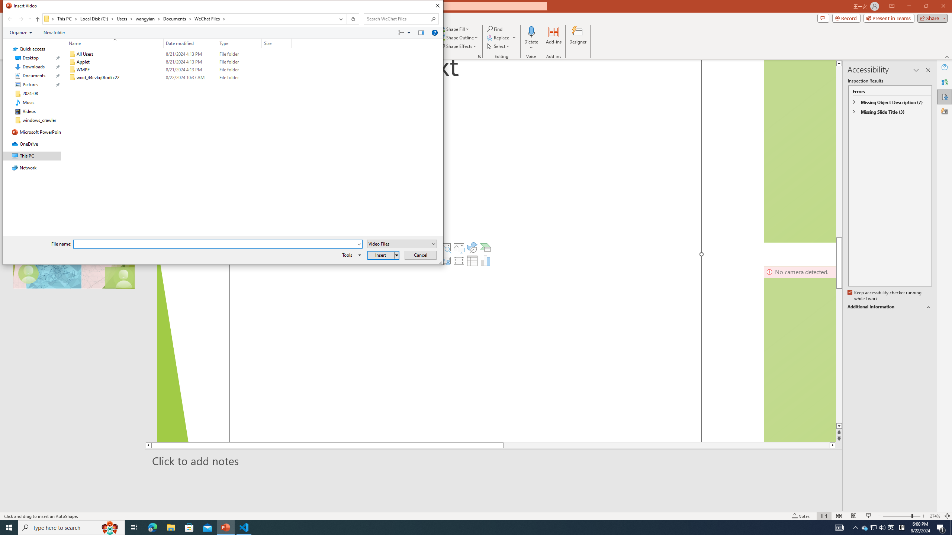 This screenshot has width=952, height=535. What do you see at coordinates (73, 78) in the screenshot?
I see `Class: UIImage` at bounding box center [73, 78].